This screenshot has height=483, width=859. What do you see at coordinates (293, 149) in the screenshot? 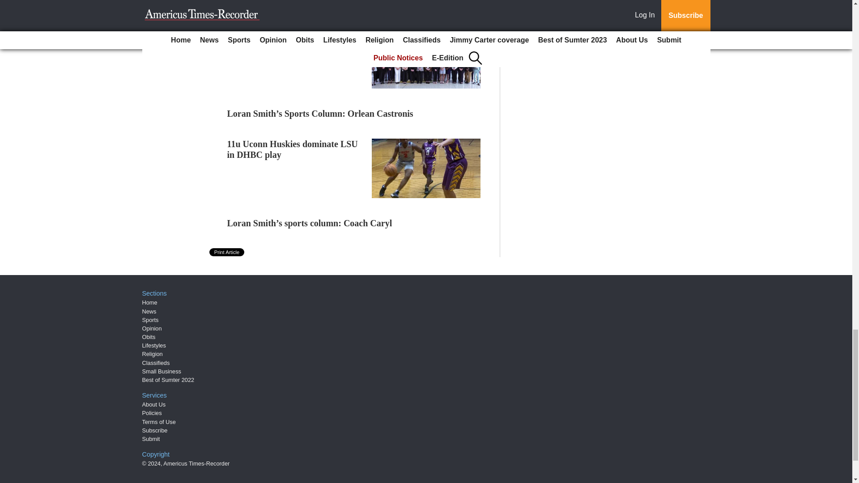
I see `11u Uconn Huskies dominate LSU in DHBC play` at bounding box center [293, 149].